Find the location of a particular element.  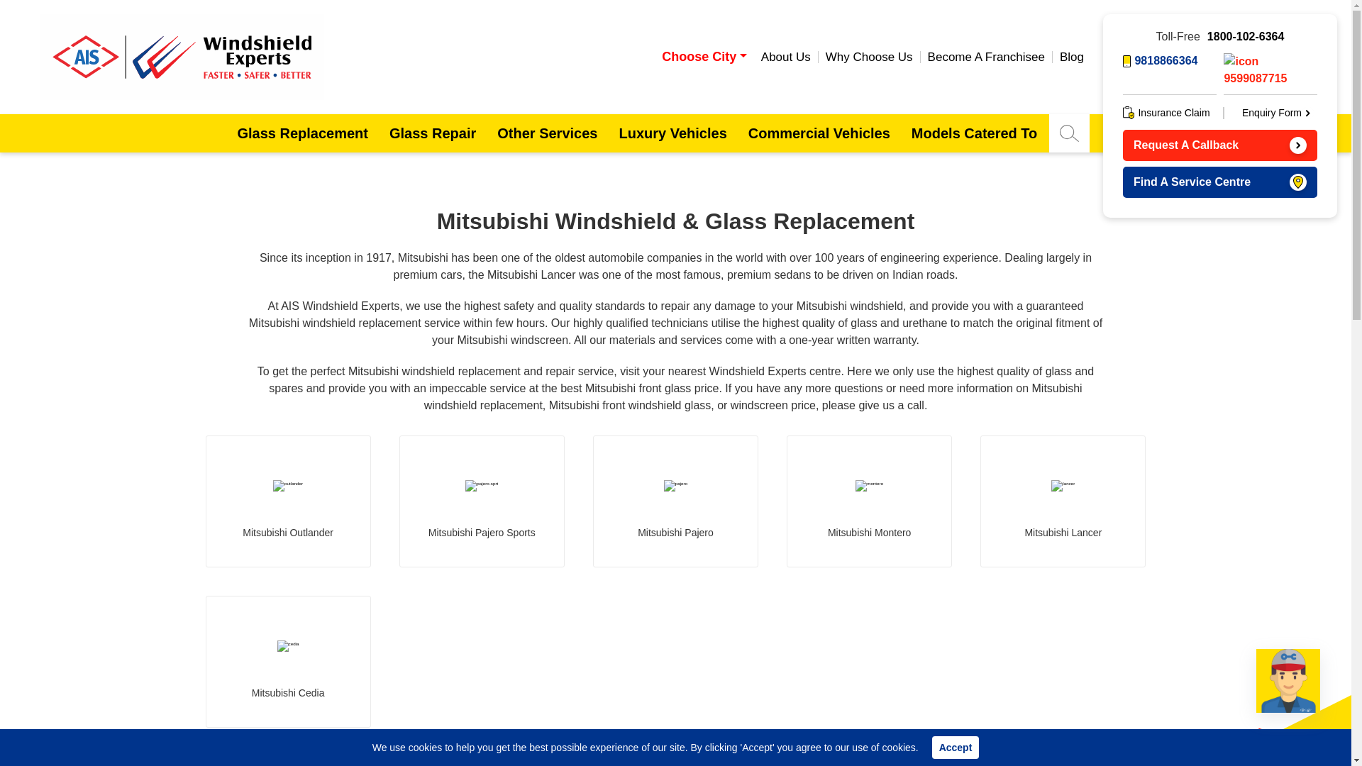

Glass Repair is located at coordinates (432, 133).